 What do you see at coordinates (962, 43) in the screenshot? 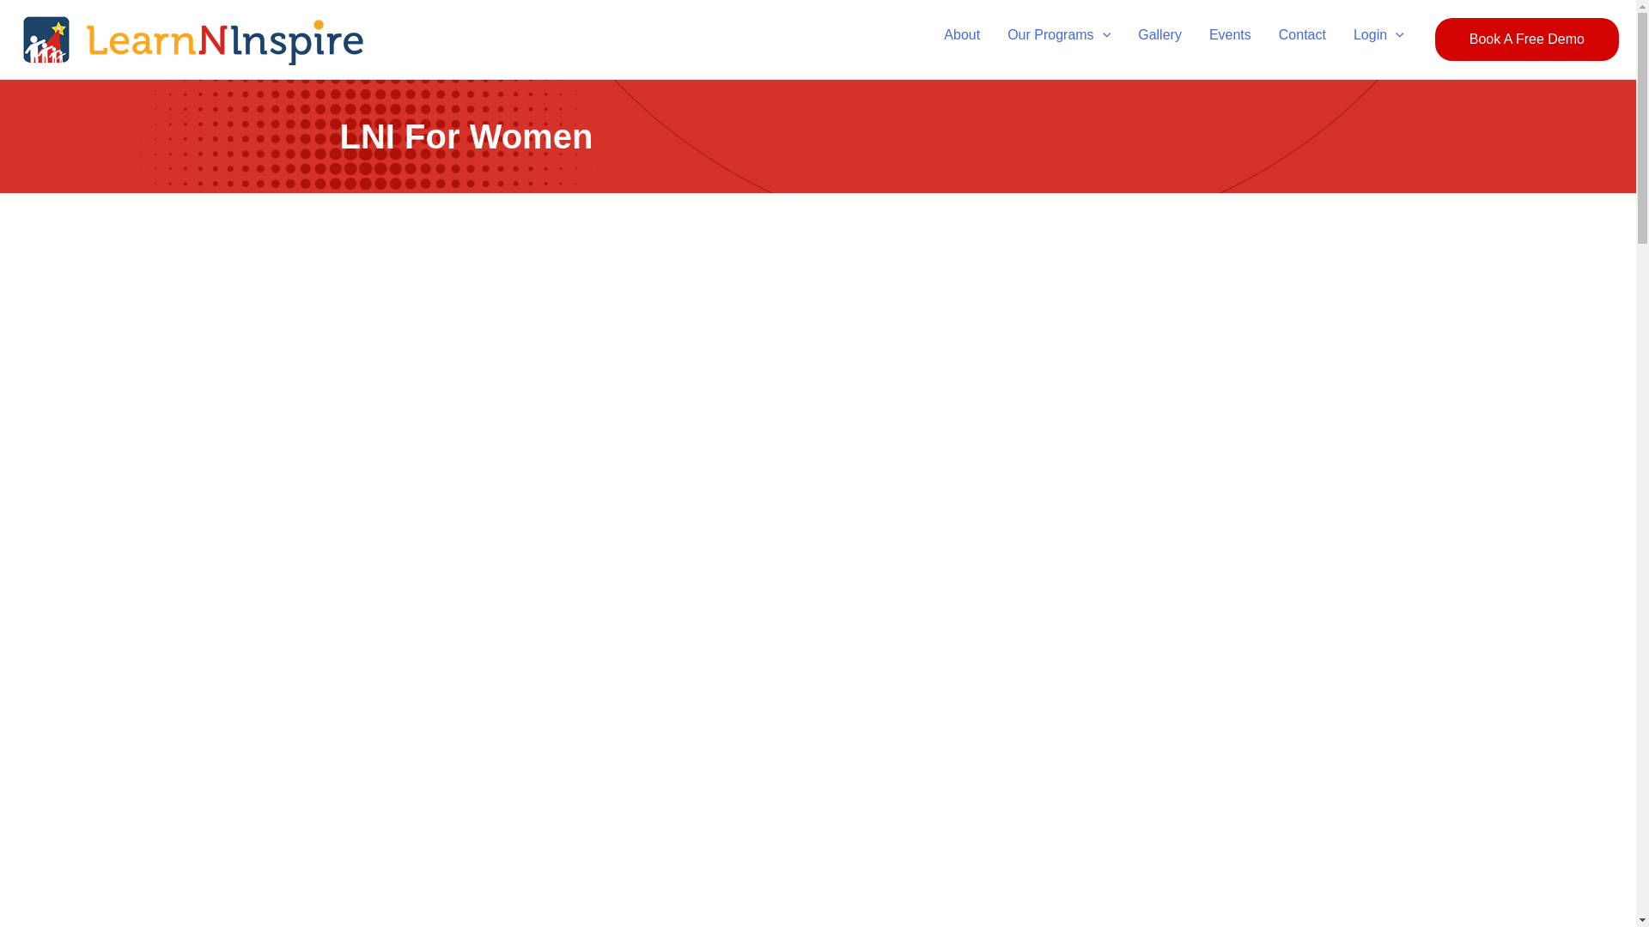
I see `About` at bounding box center [962, 43].